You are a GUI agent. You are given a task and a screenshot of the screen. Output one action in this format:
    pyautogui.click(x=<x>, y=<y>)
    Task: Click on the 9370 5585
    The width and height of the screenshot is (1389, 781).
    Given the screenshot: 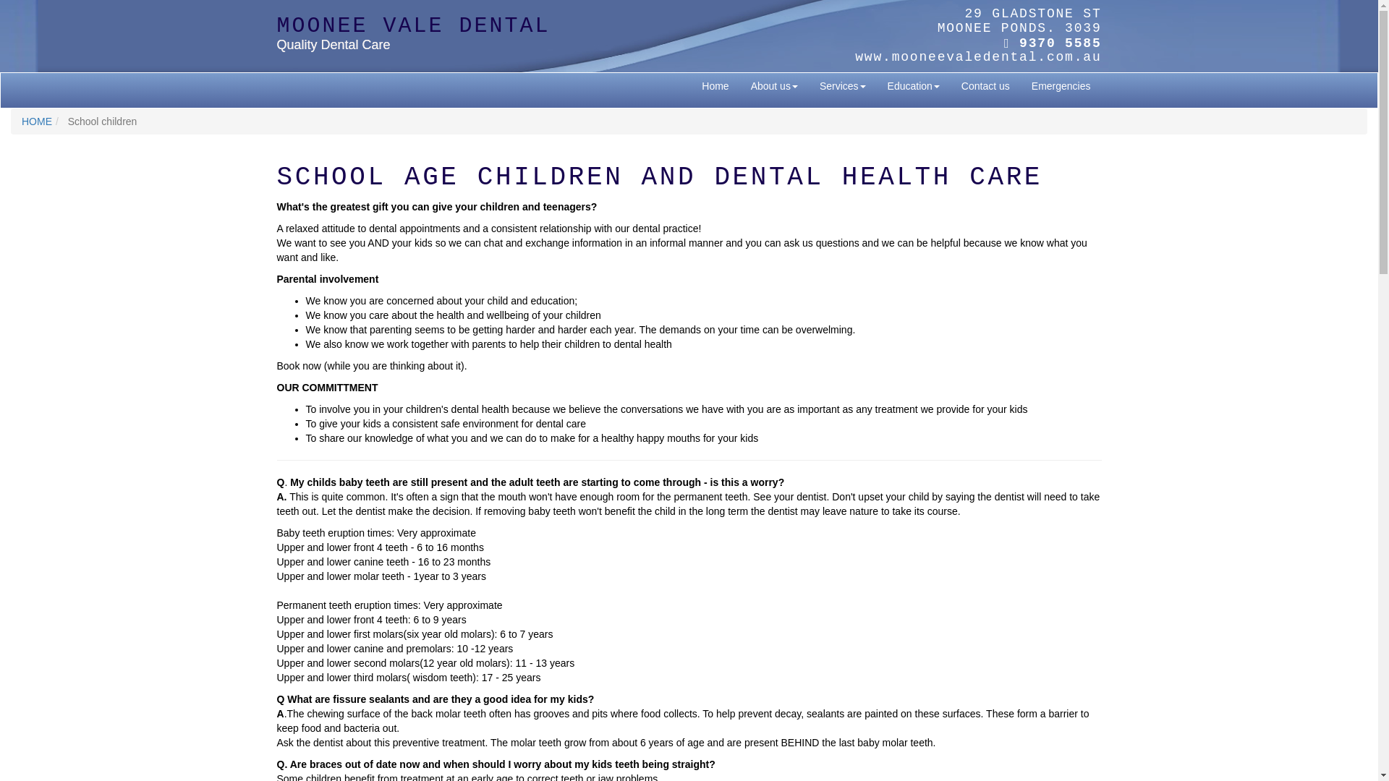 What is the action you would take?
    pyautogui.click(x=1061, y=43)
    